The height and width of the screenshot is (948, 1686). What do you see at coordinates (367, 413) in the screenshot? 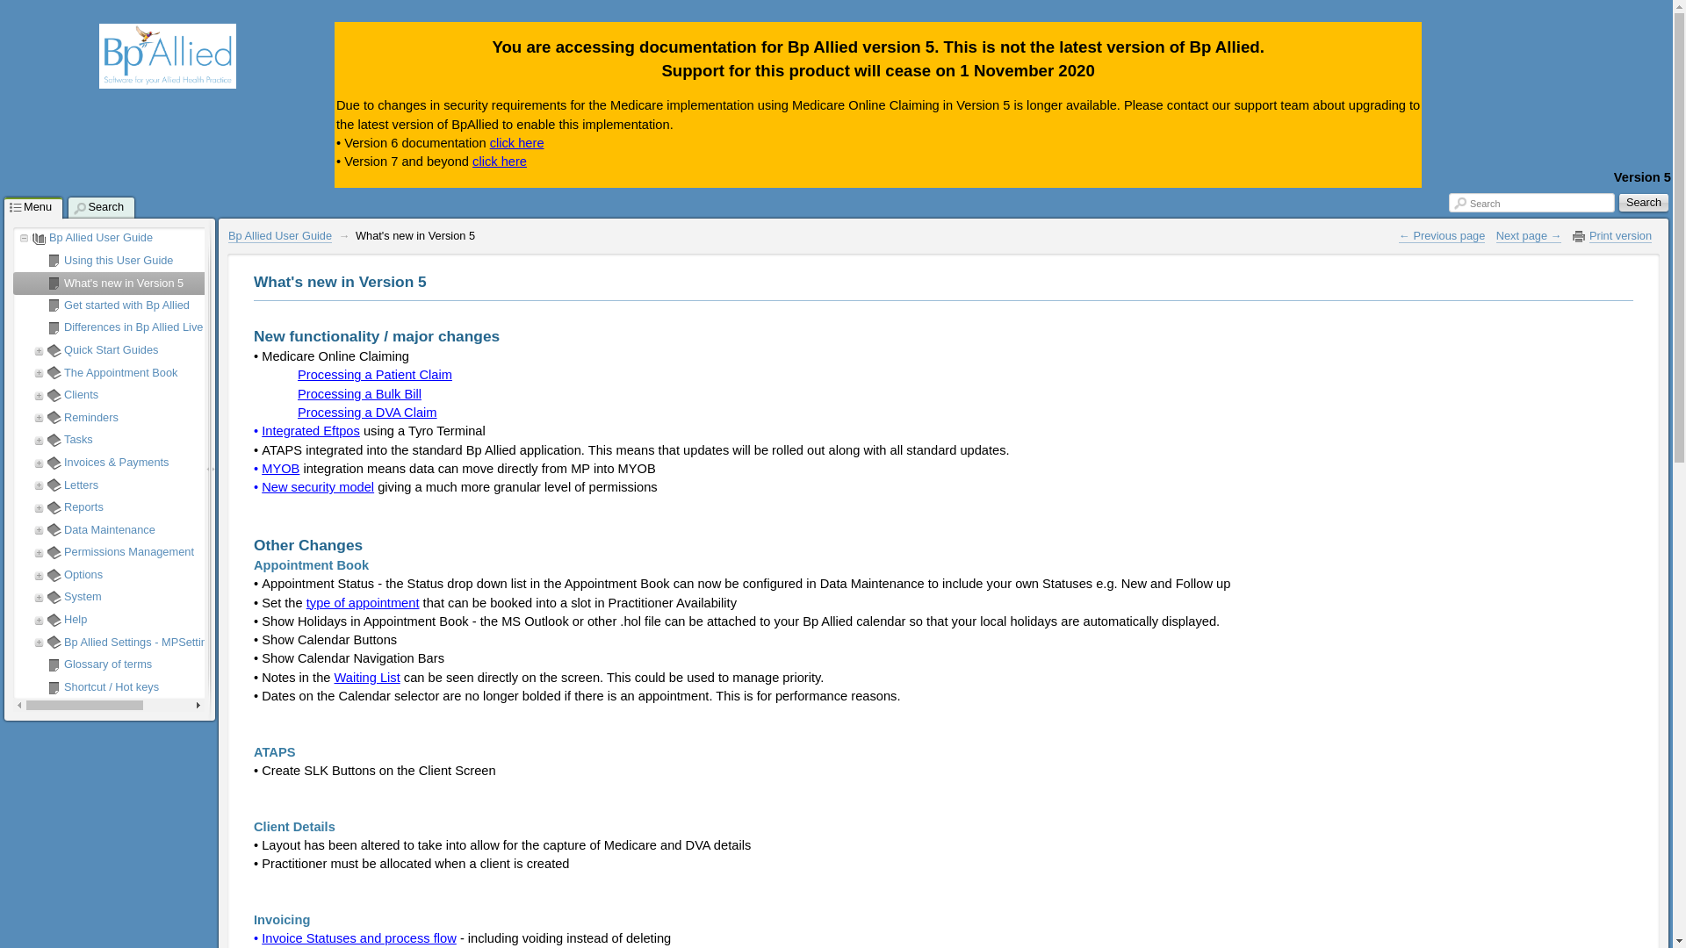
I see `Processing a DVA Claim` at bounding box center [367, 413].